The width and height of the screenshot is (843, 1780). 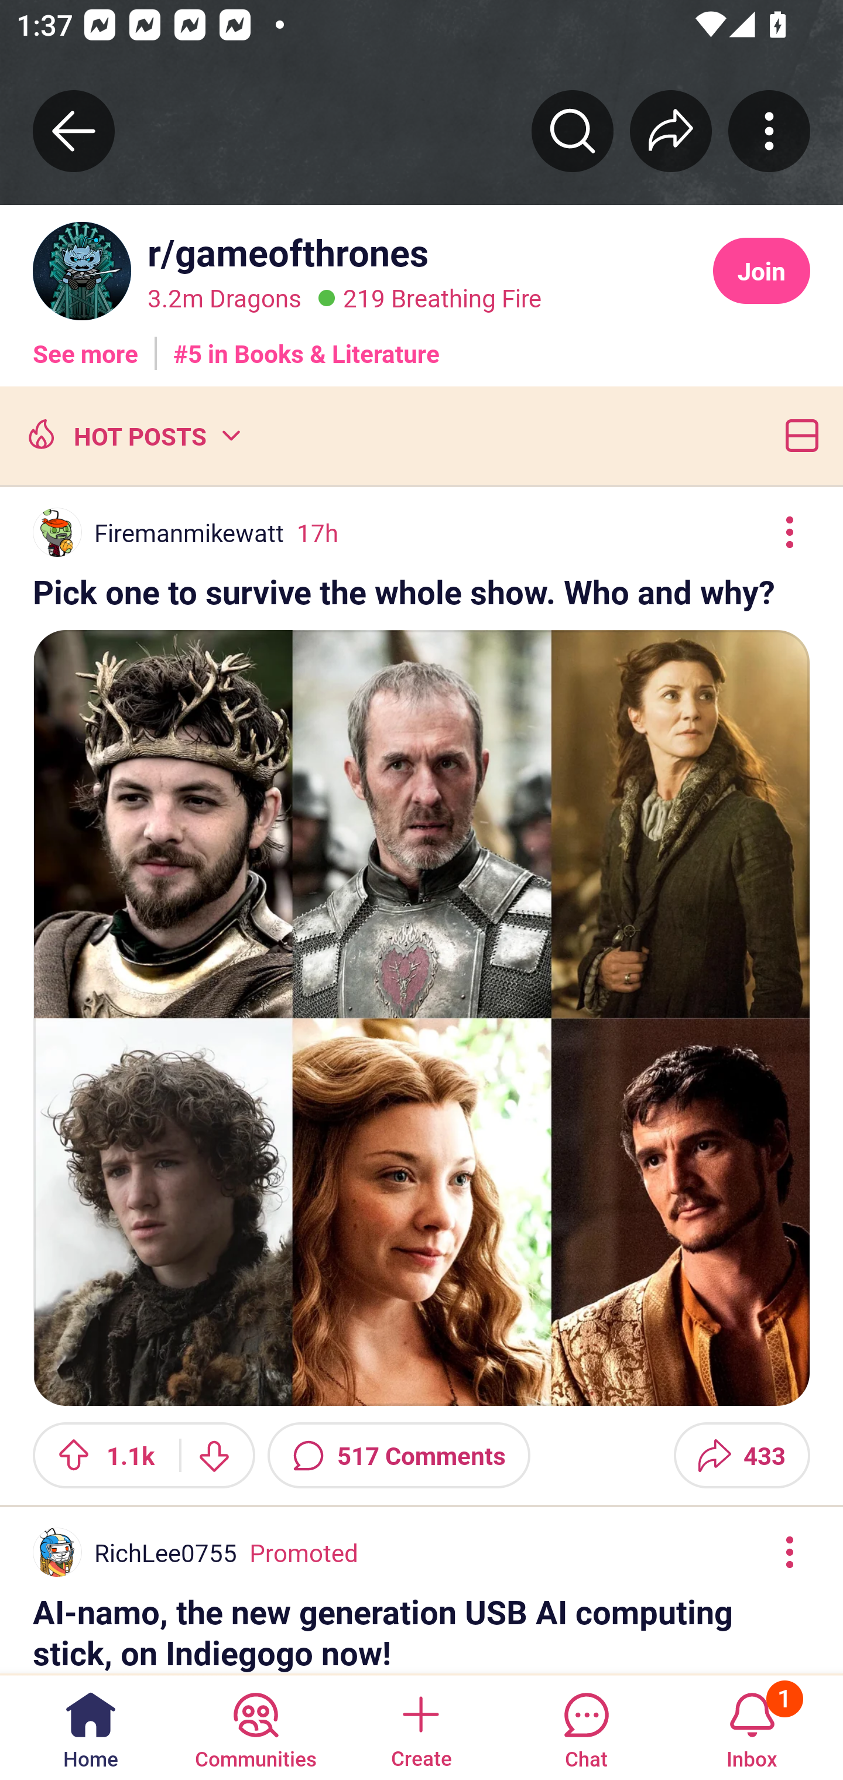 What do you see at coordinates (752, 1726) in the screenshot?
I see `Inbox, has 1 notification 1 Inbox` at bounding box center [752, 1726].